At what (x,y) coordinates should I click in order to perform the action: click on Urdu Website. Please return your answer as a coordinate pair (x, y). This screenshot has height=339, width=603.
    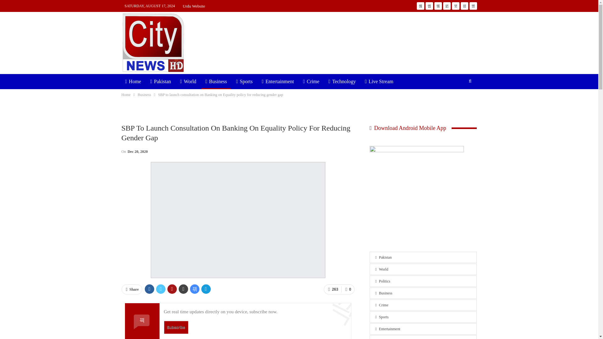
    Looking at the image, I should click on (193, 6).